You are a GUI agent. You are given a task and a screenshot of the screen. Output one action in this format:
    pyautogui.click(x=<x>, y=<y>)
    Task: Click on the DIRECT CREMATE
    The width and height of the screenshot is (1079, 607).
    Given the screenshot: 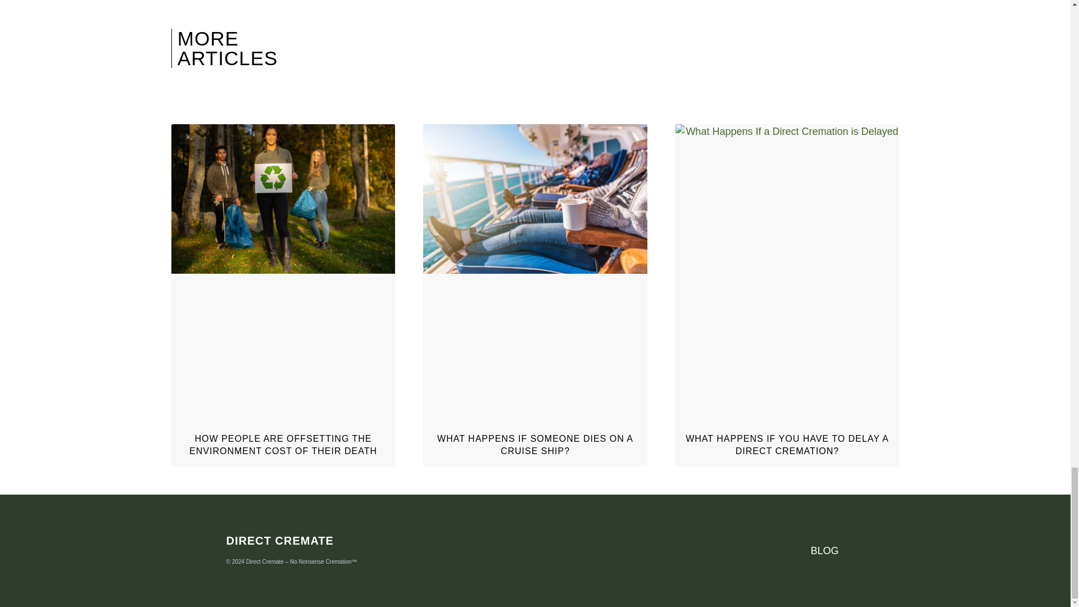 What is the action you would take?
    pyautogui.click(x=279, y=541)
    